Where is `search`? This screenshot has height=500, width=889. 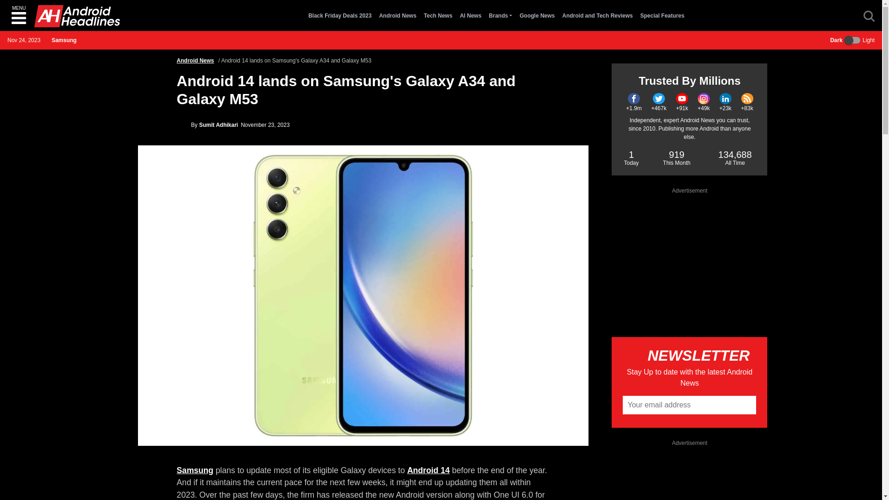
search is located at coordinates (869, 16).